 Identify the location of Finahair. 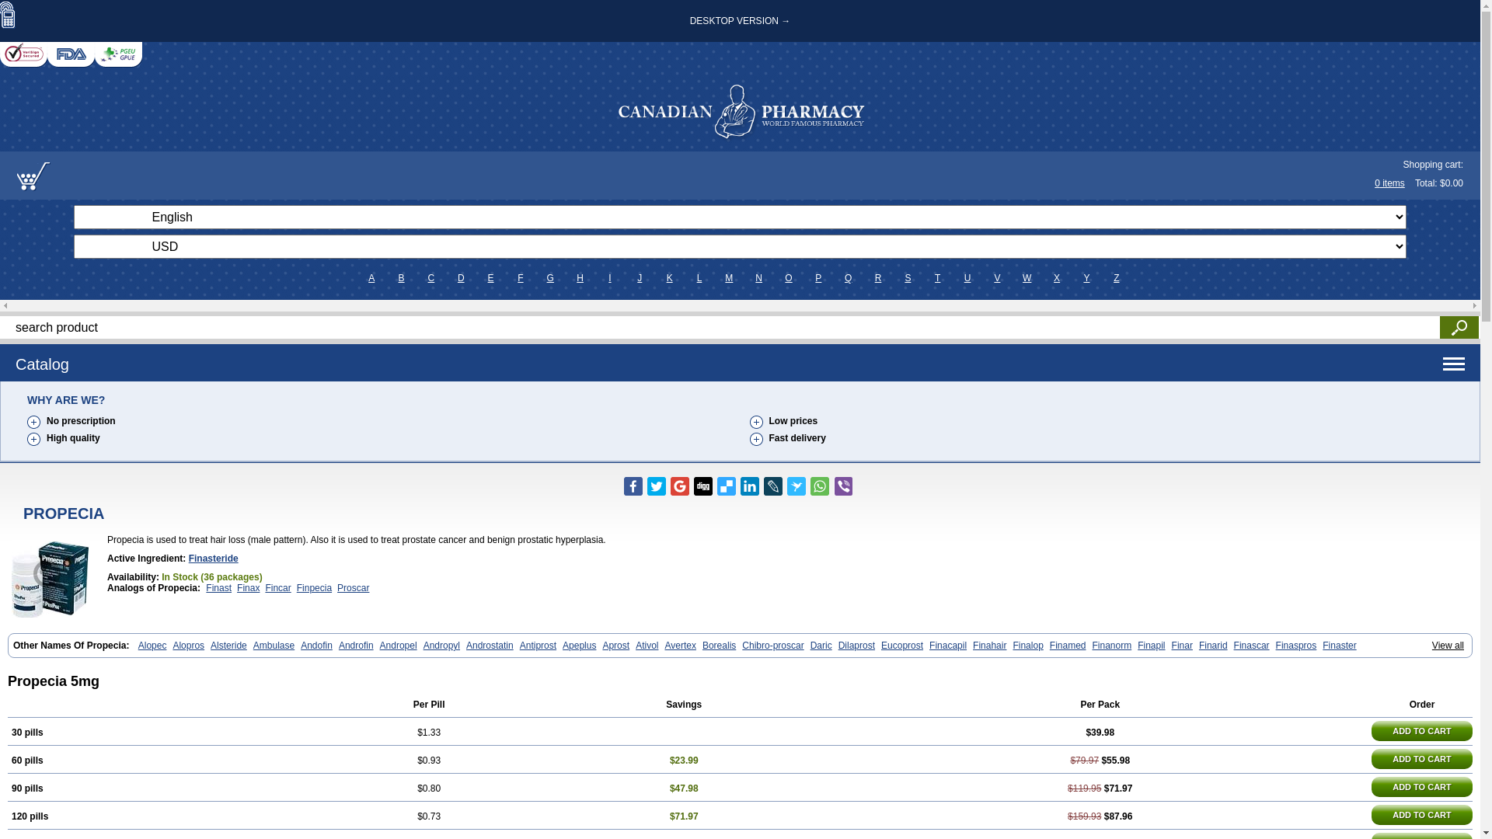
(990, 646).